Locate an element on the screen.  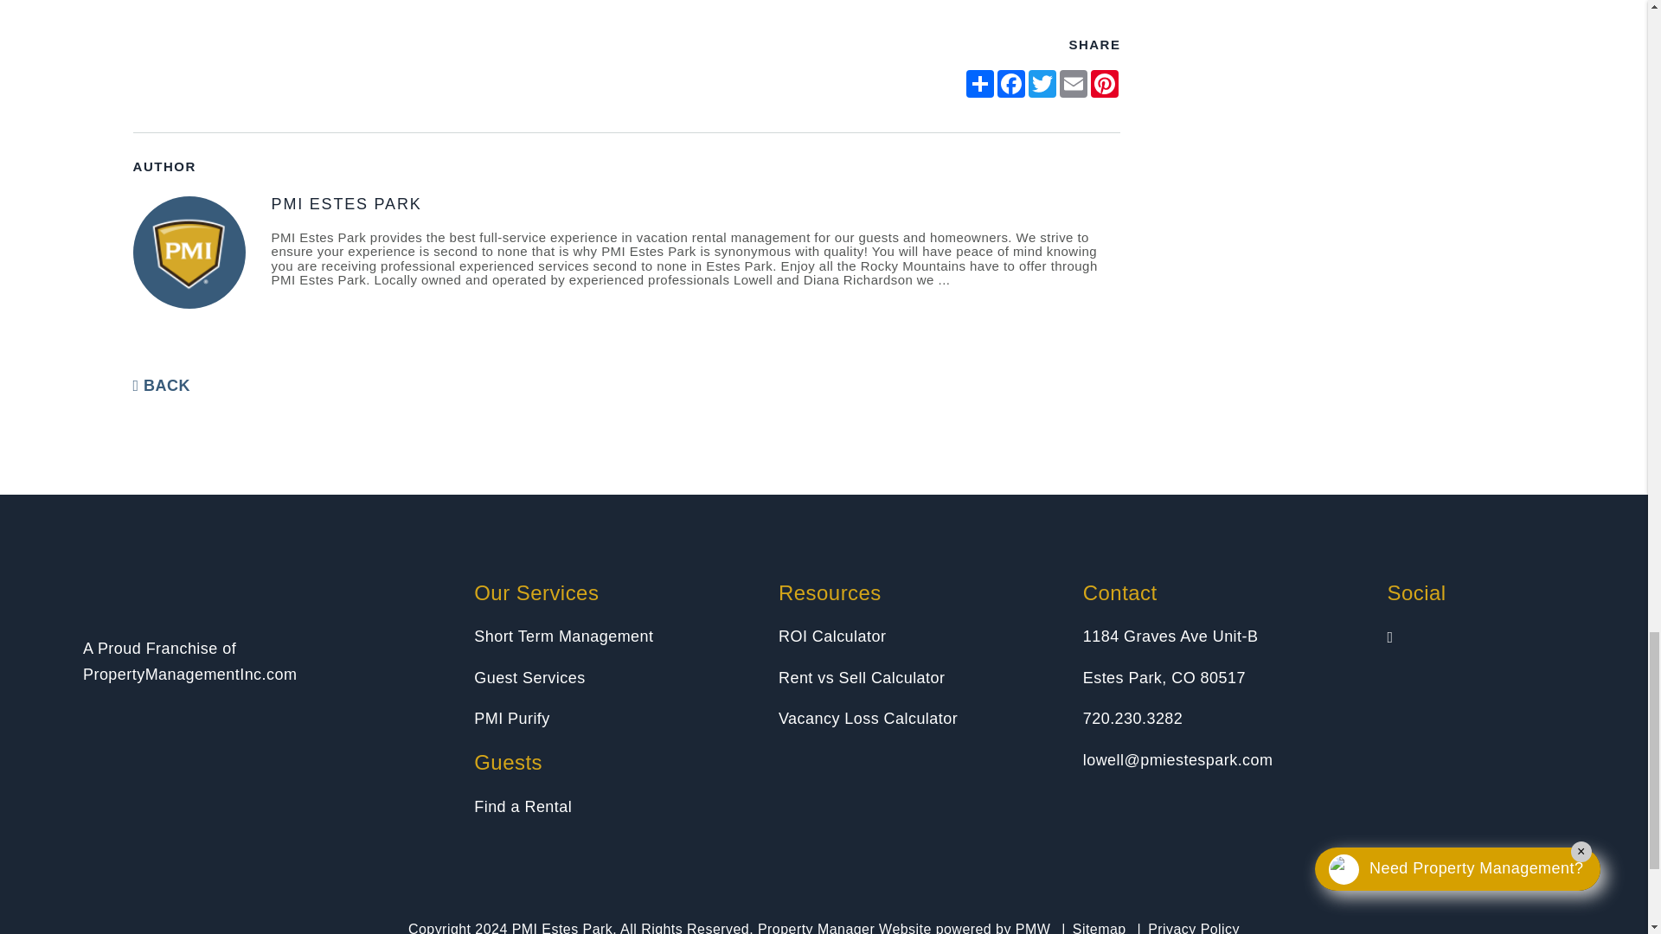
opens in new window is located at coordinates (1010, 84).